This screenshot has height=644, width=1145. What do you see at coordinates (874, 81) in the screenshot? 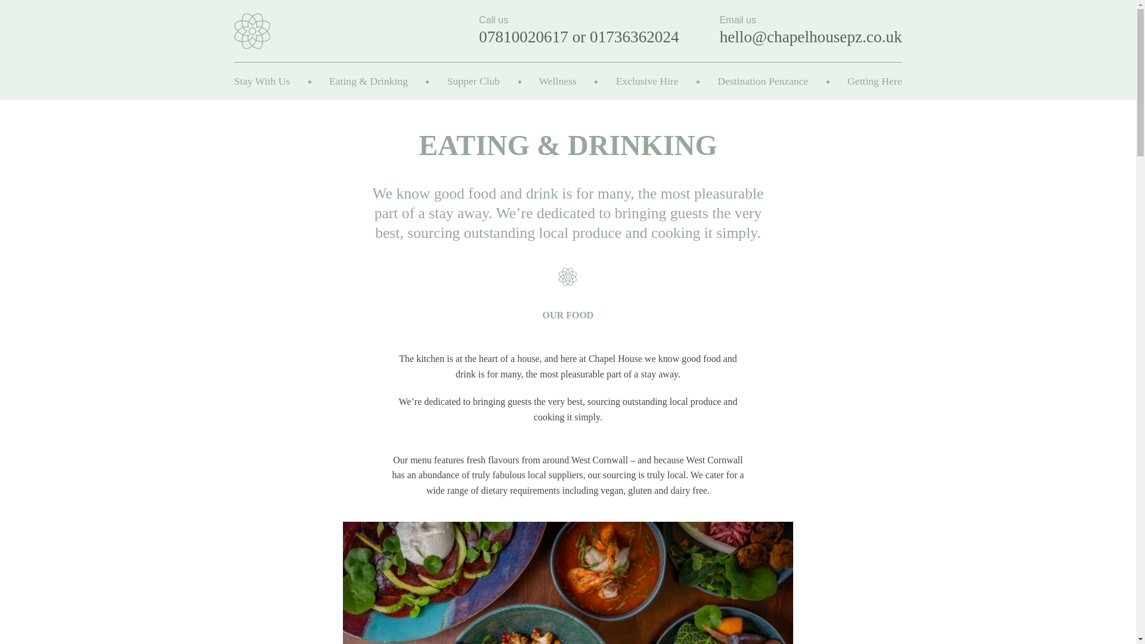
I see `Getting Here` at bounding box center [874, 81].